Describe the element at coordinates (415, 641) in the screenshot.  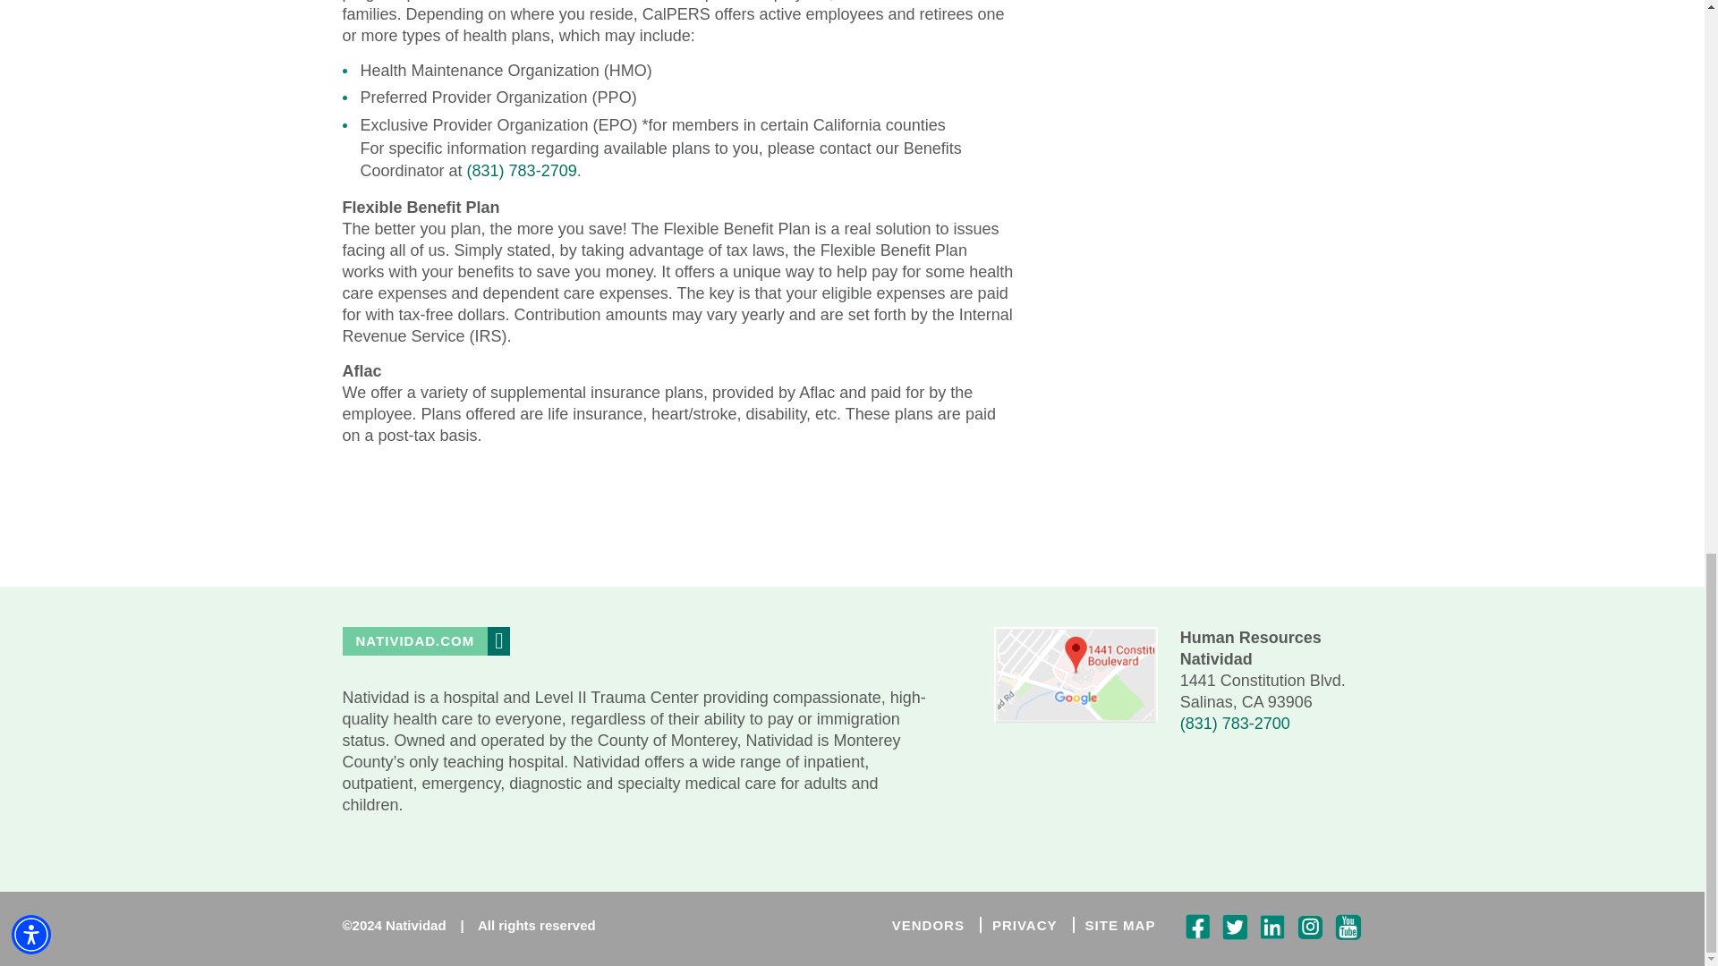
I see `NATIVIDAD.COM` at that location.